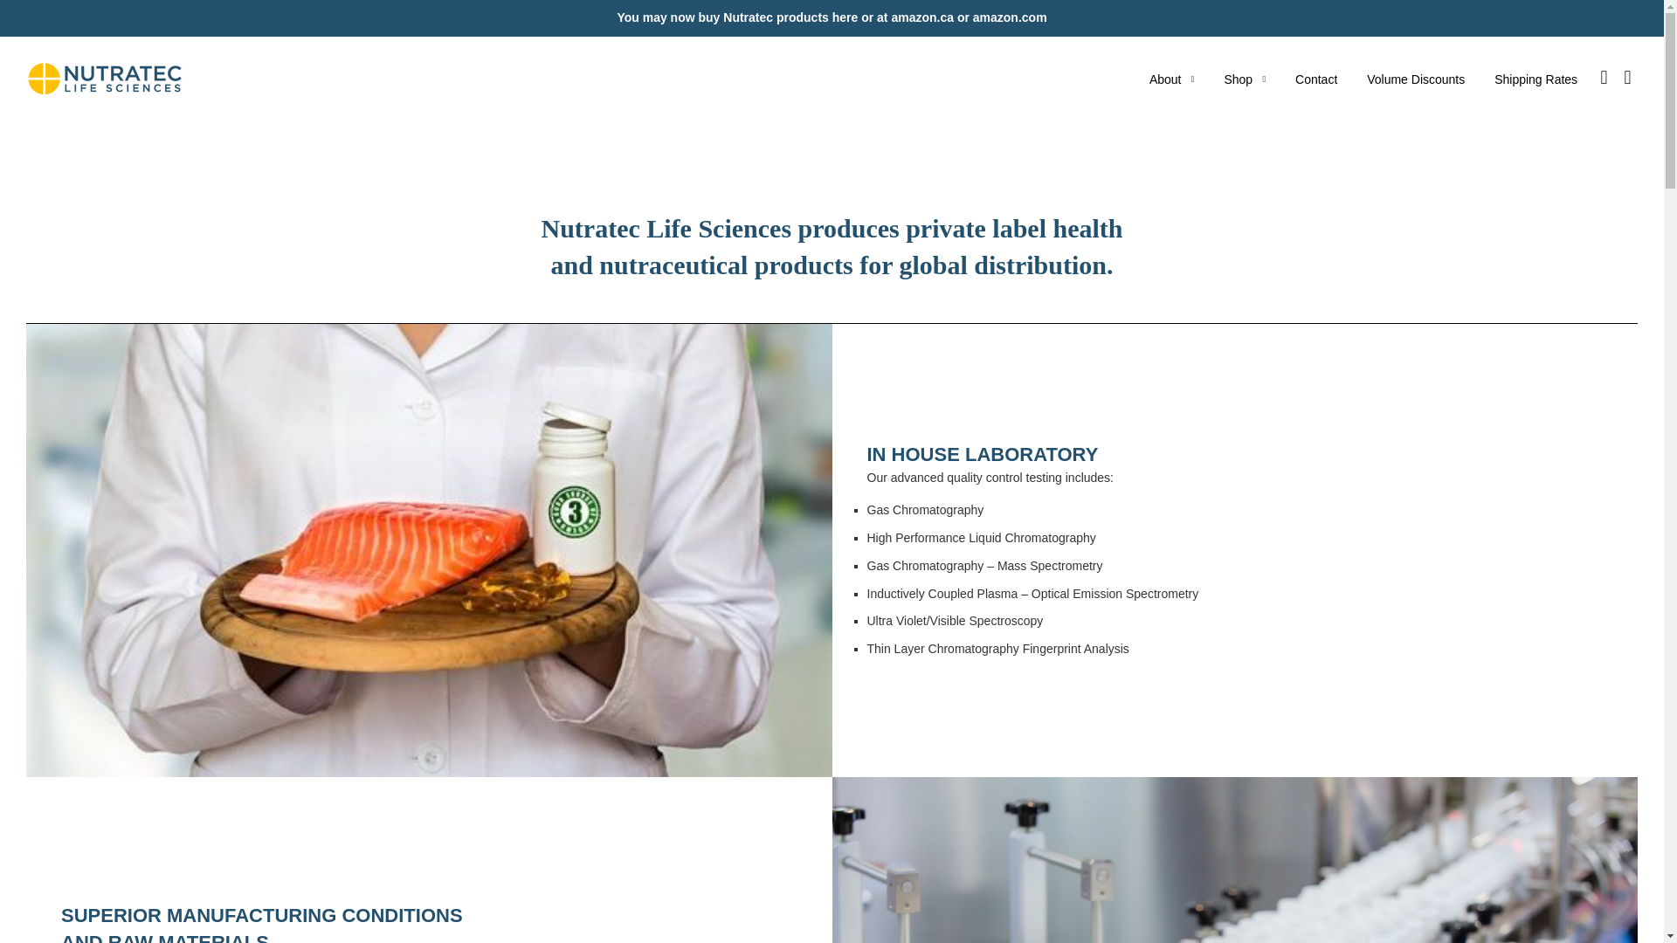 The width and height of the screenshot is (1677, 943). I want to click on Shop, so click(1244, 79).